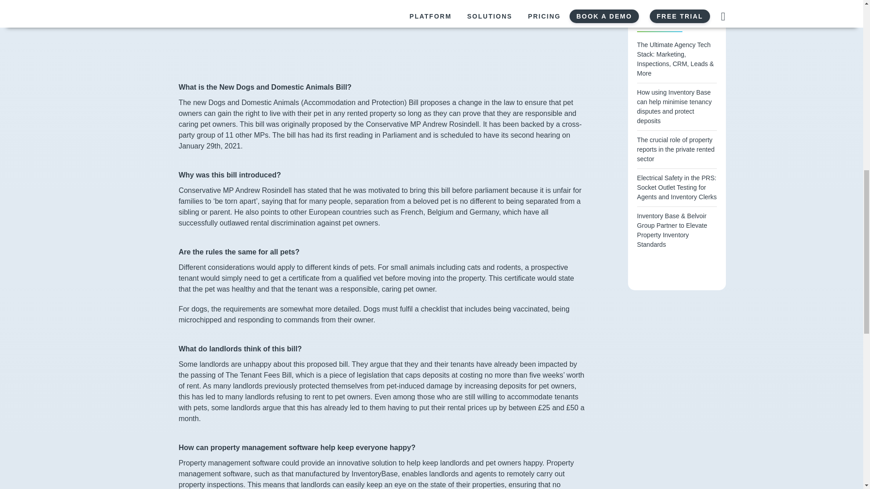 Image resolution: width=870 pixels, height=489 pixels. I want to click on Property management software, so click(230, 463).